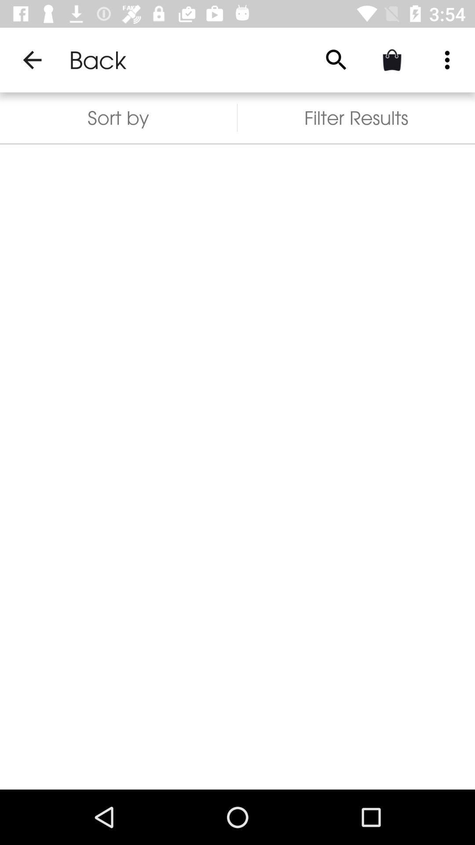 The width and height of the screenshot is (475, 845). What do you see at coordinates (119, 118) in the screenshot?
I see `press sort by item` at bounding box center [119, 118].